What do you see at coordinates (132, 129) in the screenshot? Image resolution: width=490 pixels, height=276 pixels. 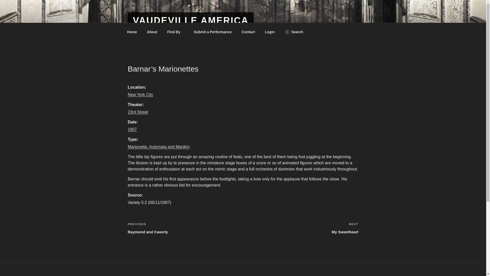 I see `Search` at bounding box center [132, 129].